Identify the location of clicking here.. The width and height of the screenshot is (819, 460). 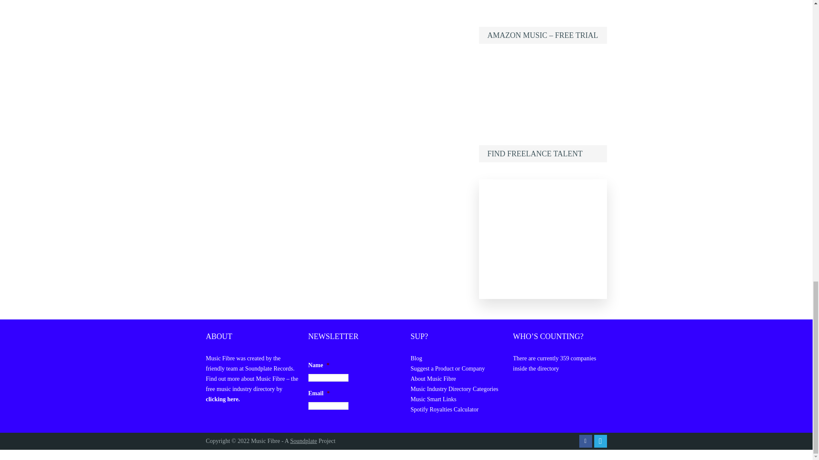
(223, 399).